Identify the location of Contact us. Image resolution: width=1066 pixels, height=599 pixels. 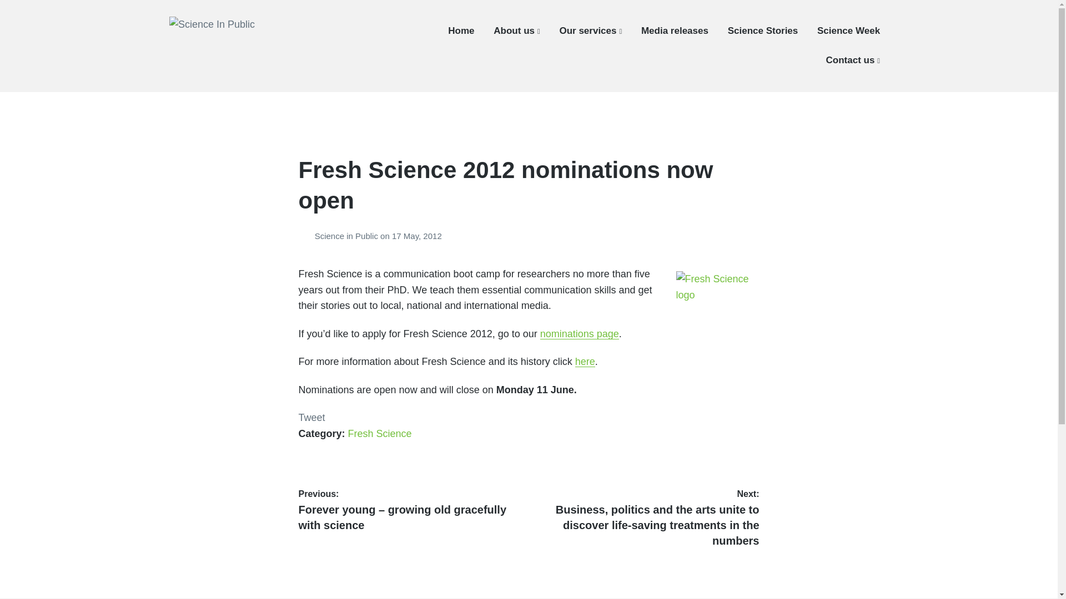
(853, 60).